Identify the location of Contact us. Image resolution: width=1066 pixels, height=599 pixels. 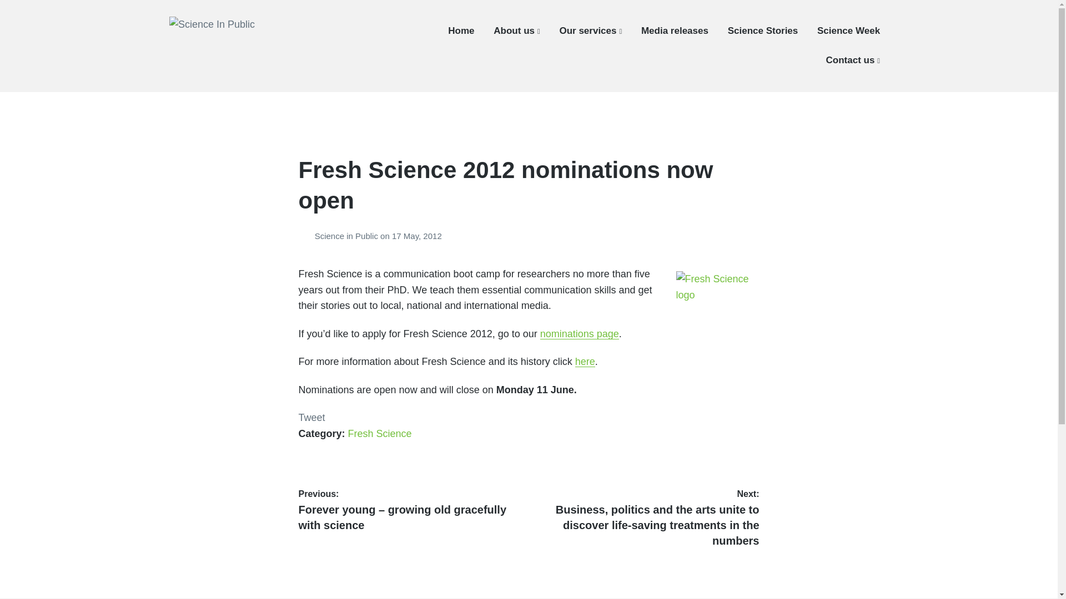
(853, 60).